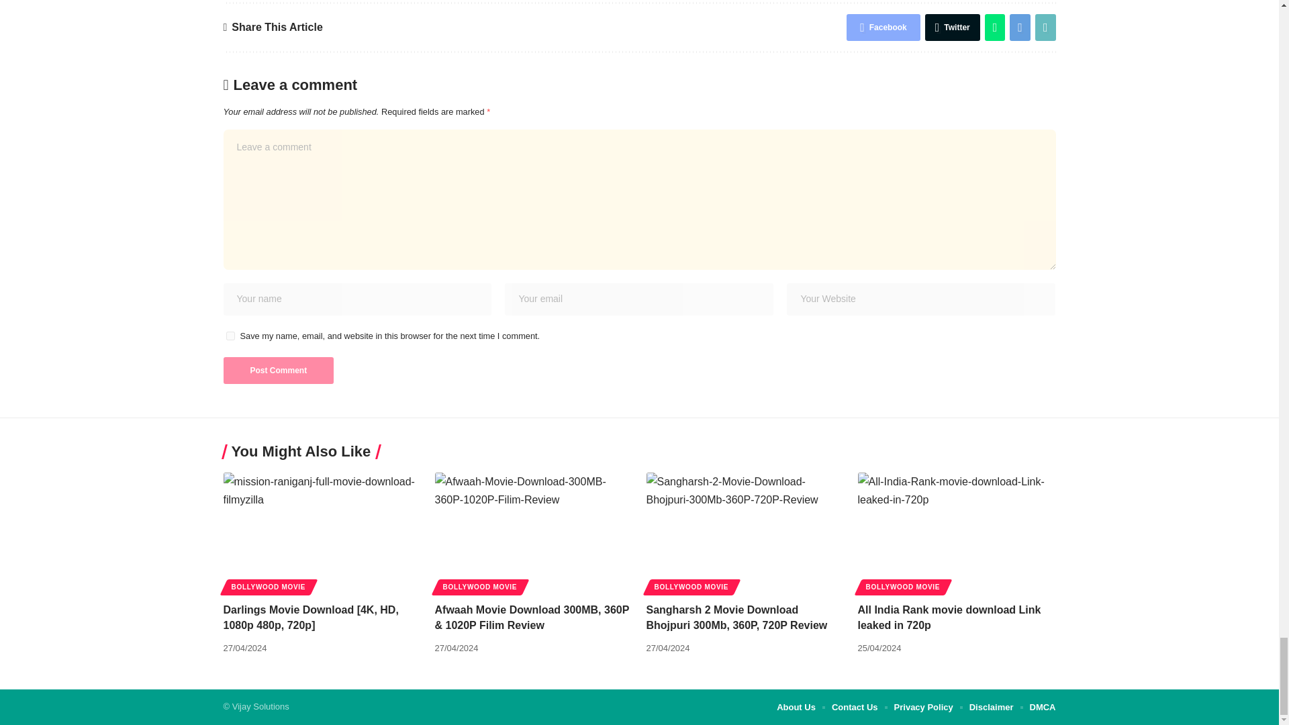 This screenshot has width=1289, height=725. What do you see at coordinates (230, 336) in the screenshot?
I see `yes` at bounding box center [230, 336].